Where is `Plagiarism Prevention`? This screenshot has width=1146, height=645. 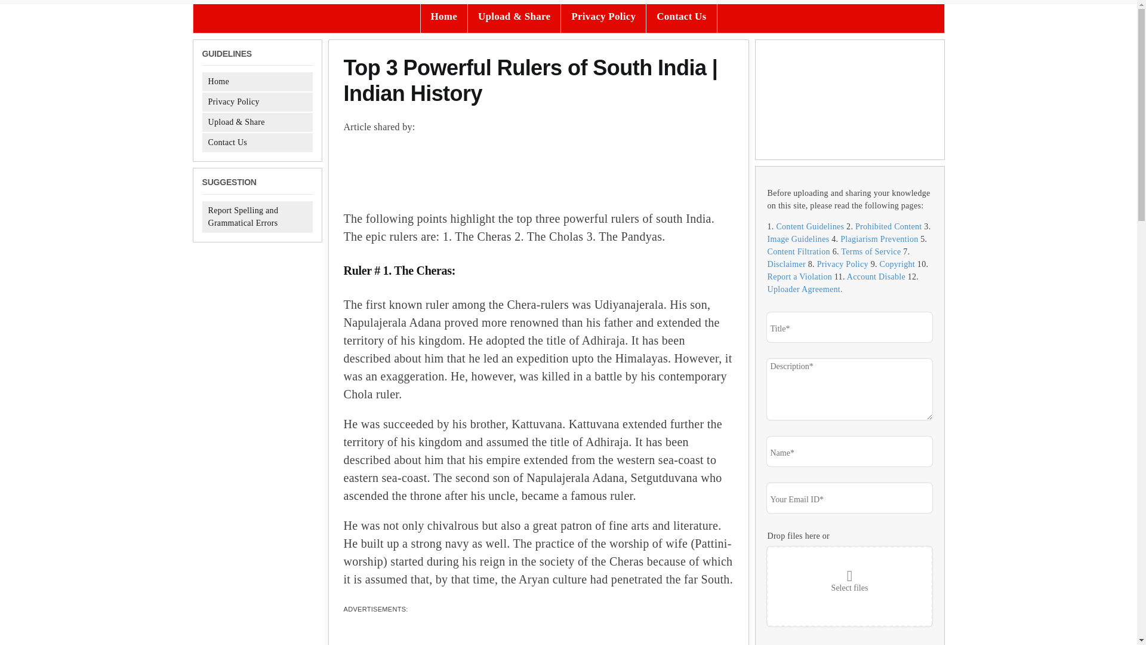
Plagiarism Prevention is located at coordinates (879, 239).